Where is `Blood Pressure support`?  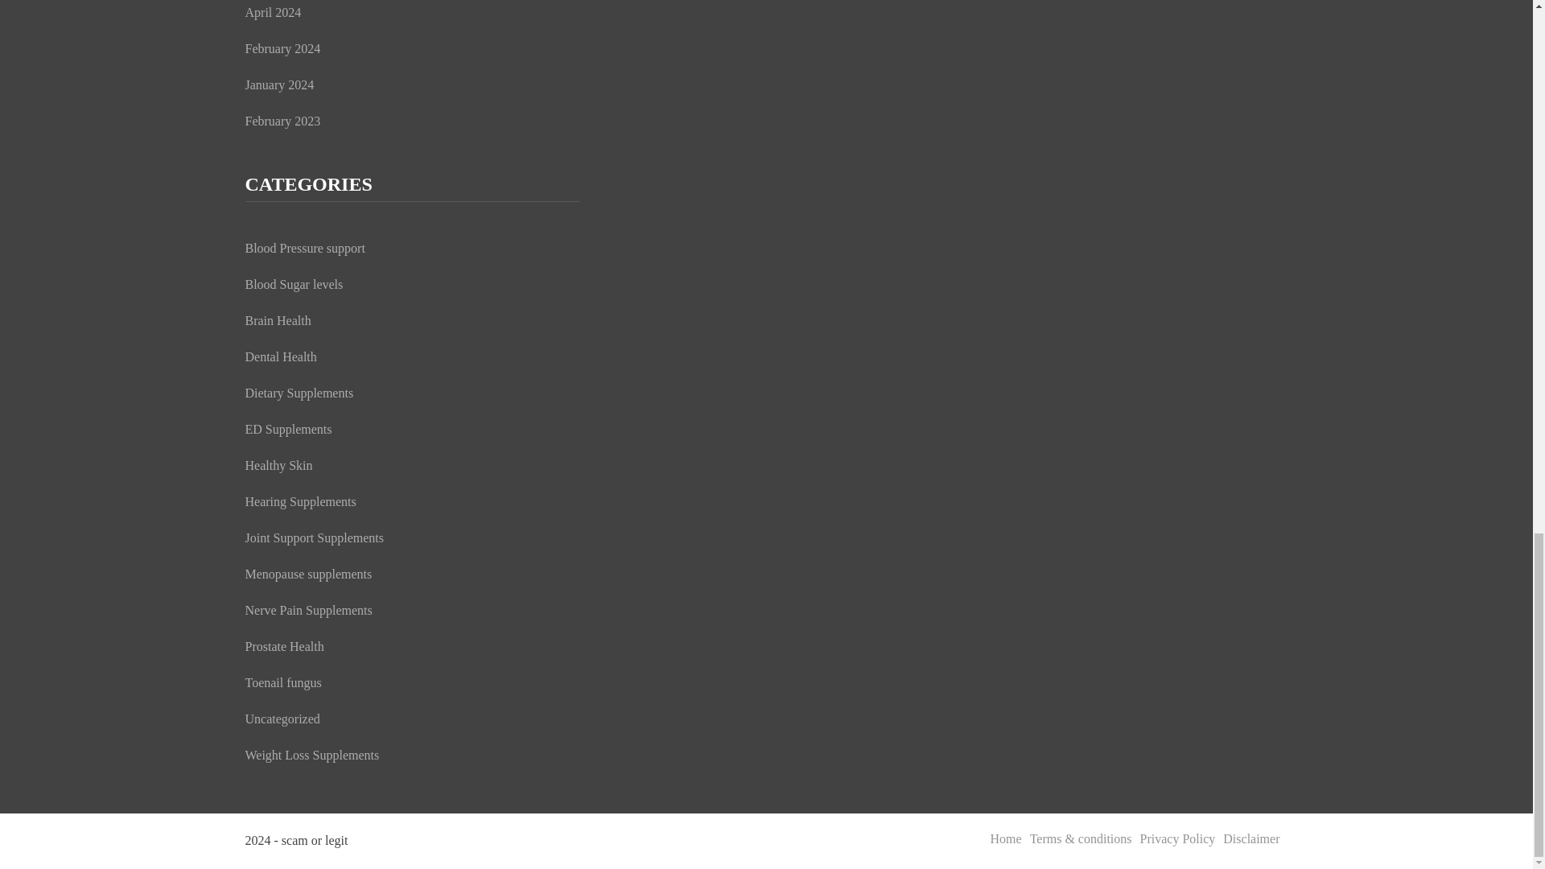
Blood Pressure support is located at coordinates (304, 248).